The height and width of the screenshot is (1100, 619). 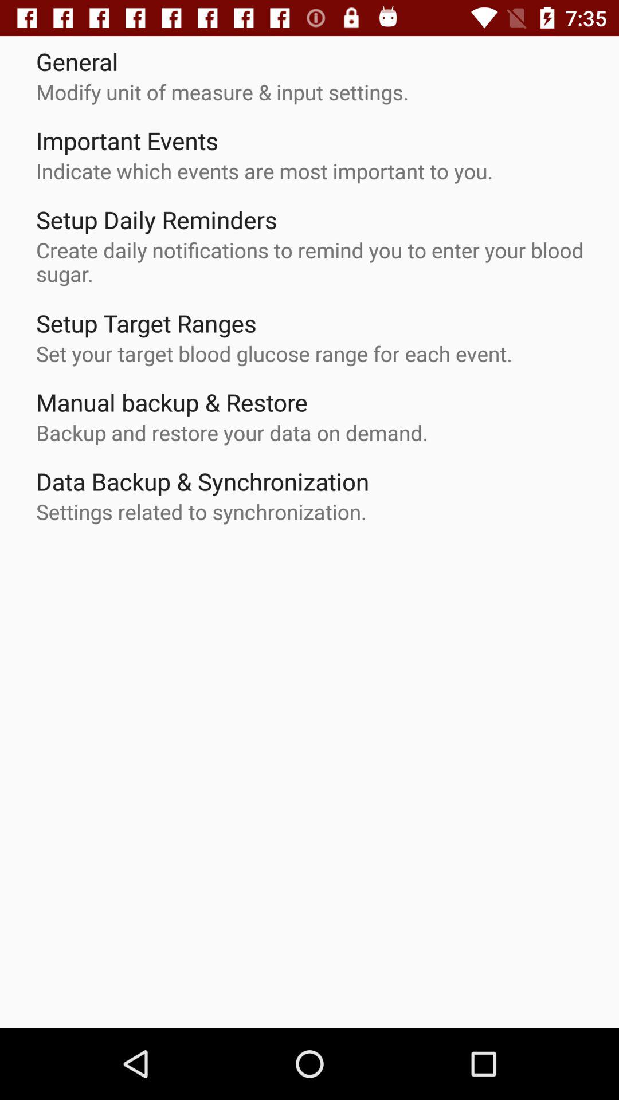 What do you see at coordinates (265, 171) in the screenshot?
I see `swipe until indicate which events icon` at bounding box center [265, 171].